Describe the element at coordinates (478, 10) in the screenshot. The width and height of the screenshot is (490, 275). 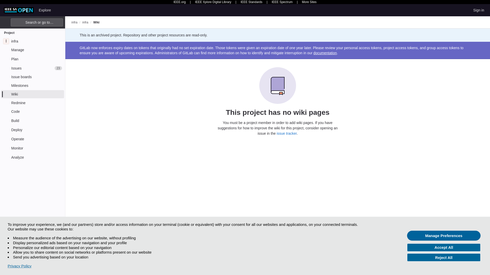
I see `Sign in` at that location.